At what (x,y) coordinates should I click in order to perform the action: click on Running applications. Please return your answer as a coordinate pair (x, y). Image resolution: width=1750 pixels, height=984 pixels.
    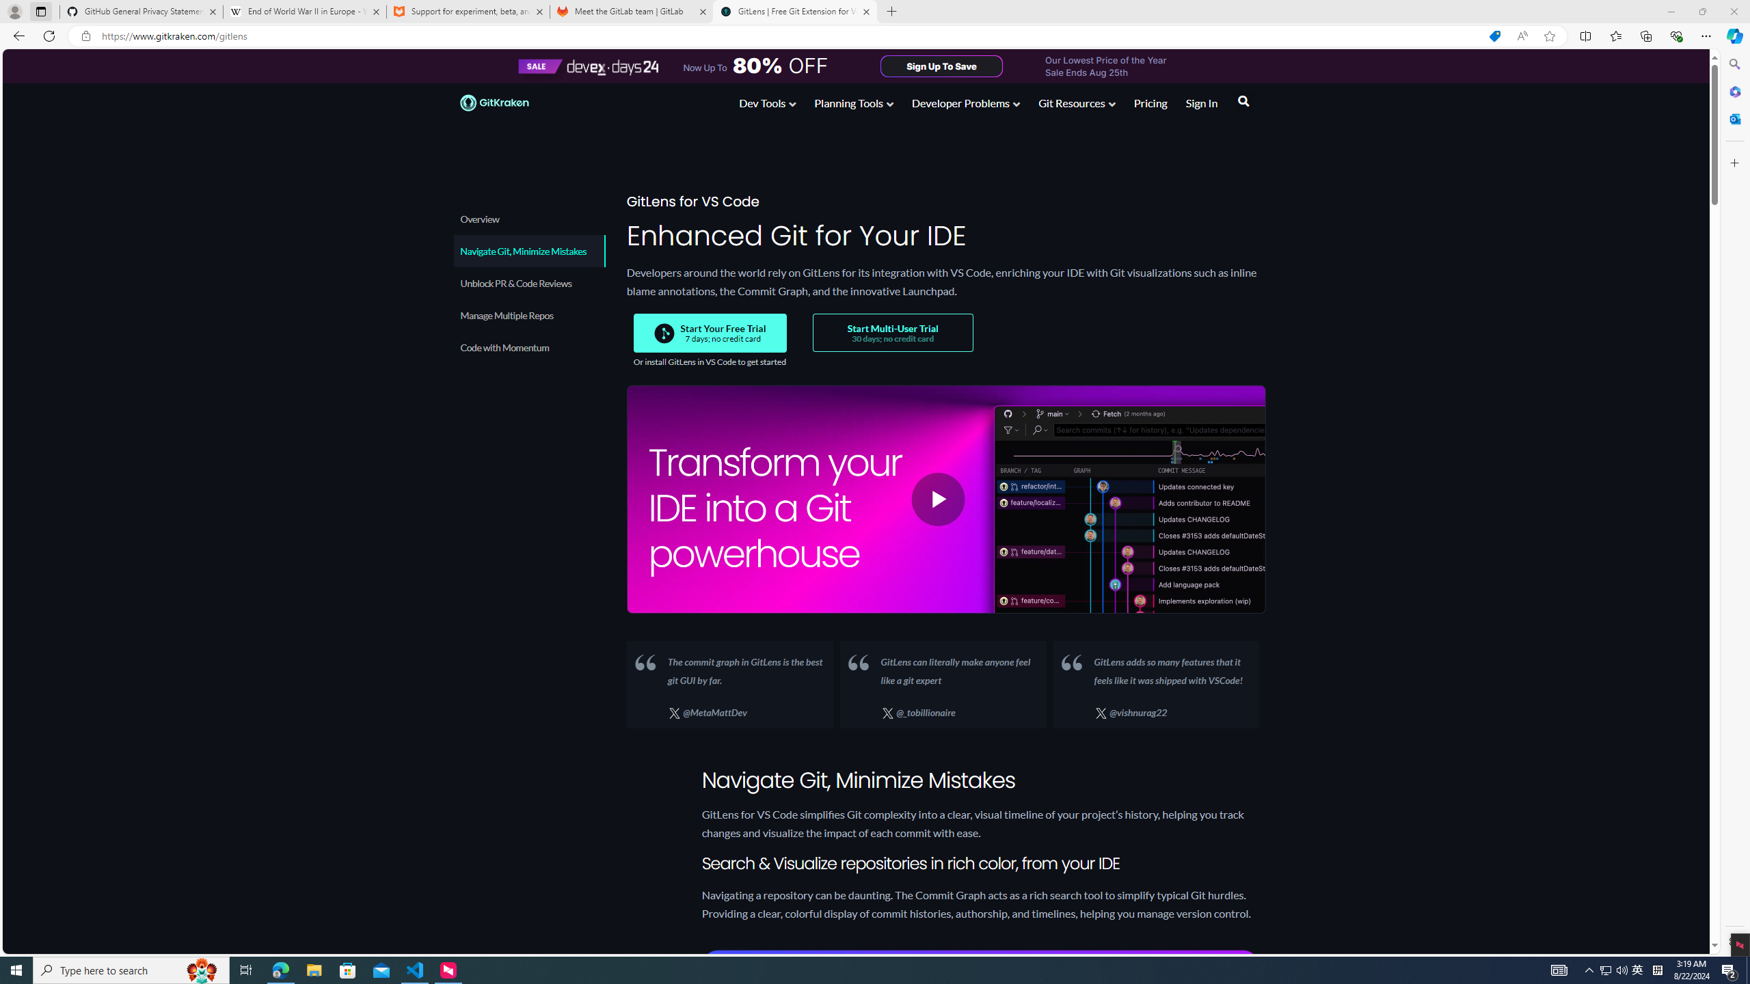
    Looking at the image, I should click on (850, 970).